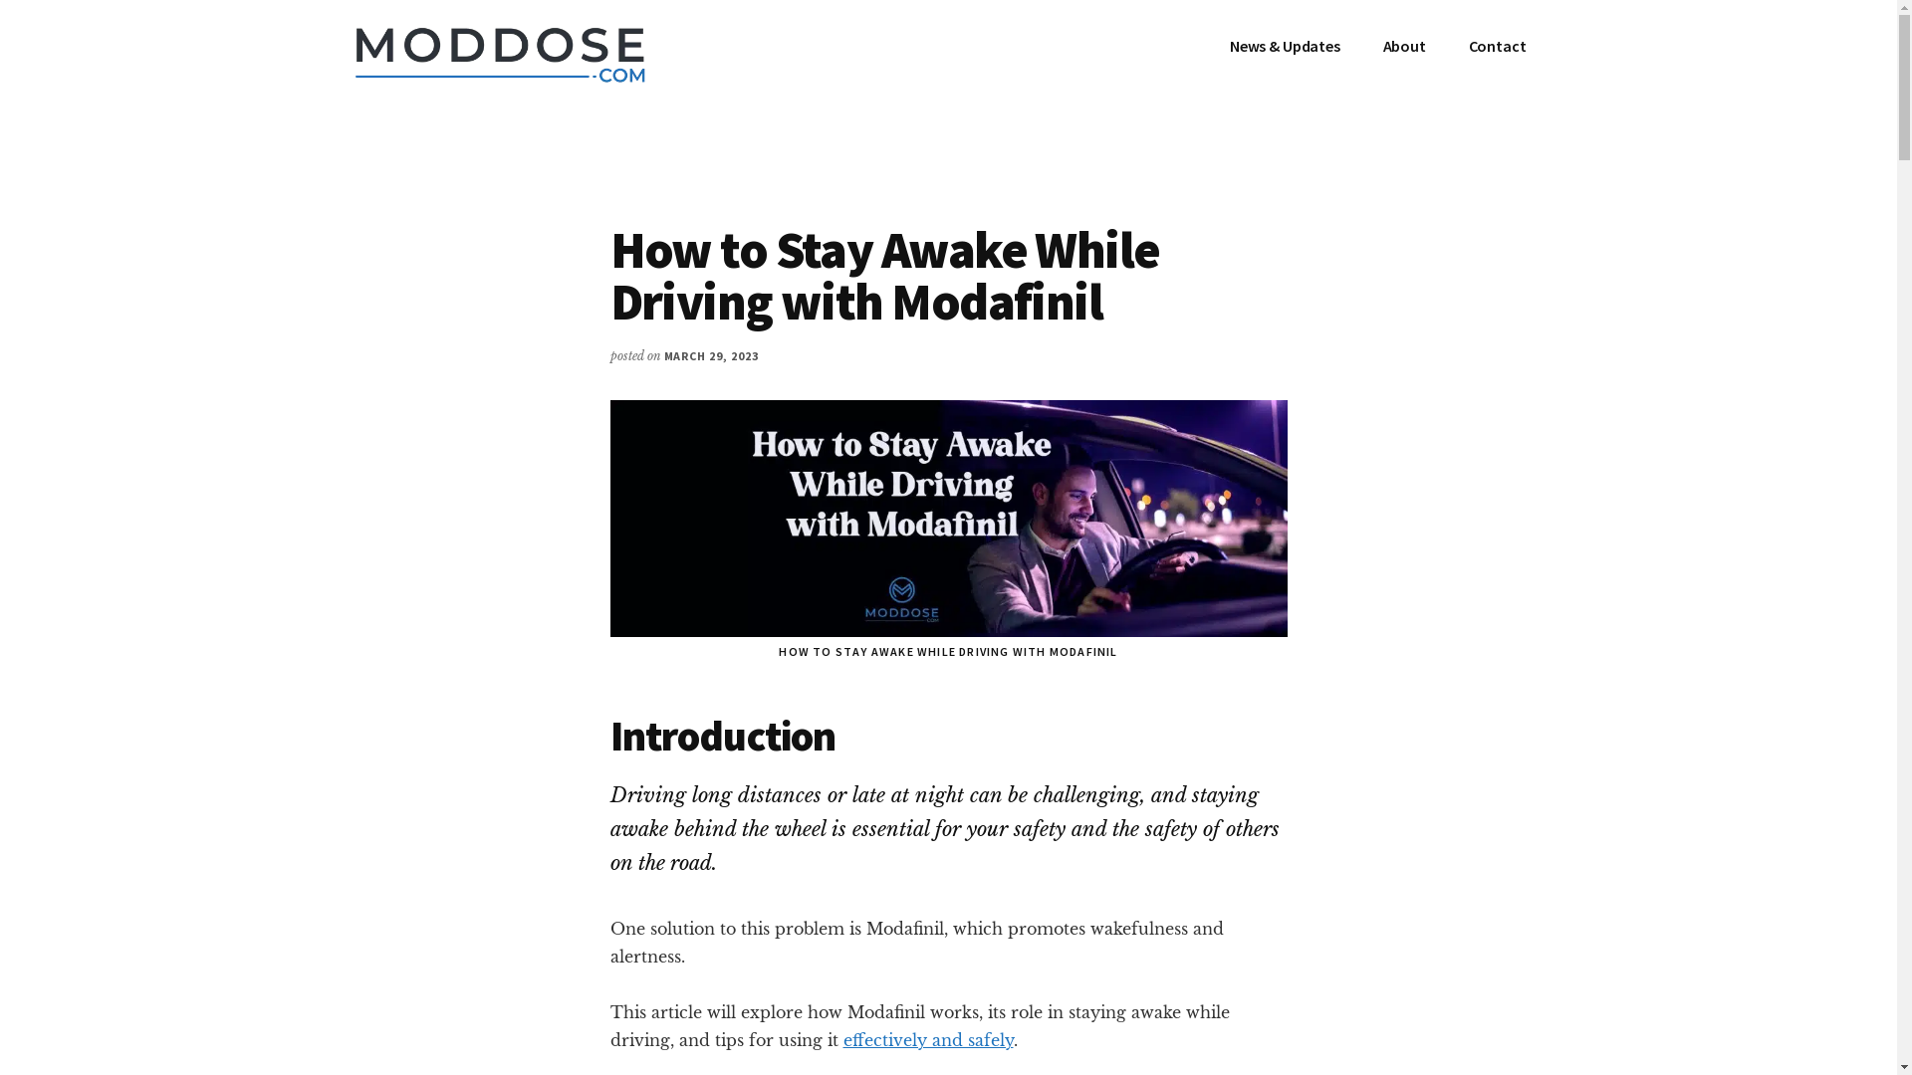  What do you see at coordinates (0, 0) in the screenshot?
I see `Skip to main content` at bounding box center [0, 0].